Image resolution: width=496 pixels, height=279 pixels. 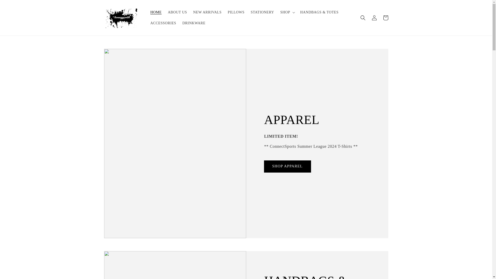 I want to click on HOME, so click(x=156, y=12).